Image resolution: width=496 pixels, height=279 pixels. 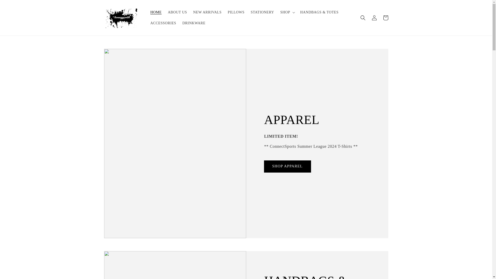 I want to click on HOME, so click(x=156, y=12).